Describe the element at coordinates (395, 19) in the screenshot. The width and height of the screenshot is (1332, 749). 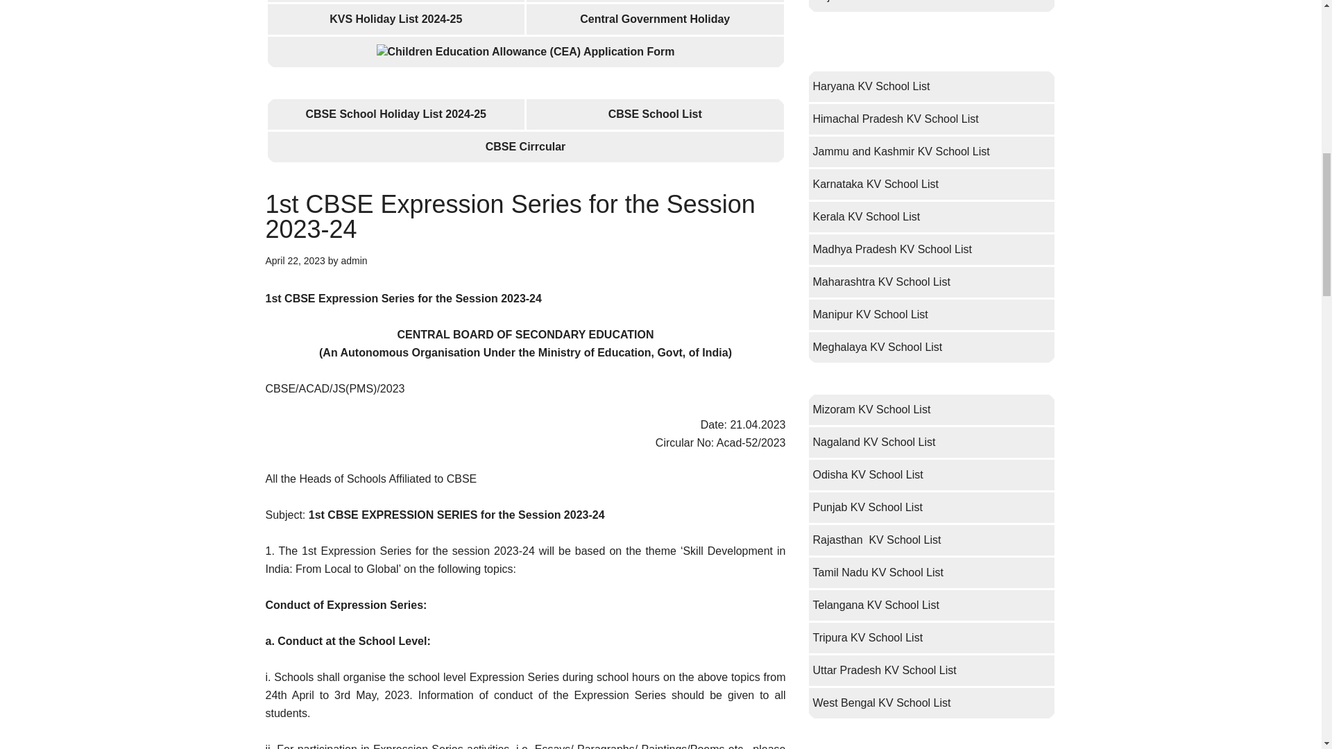
I see `KVS Holiday List 2024-25` at that location.